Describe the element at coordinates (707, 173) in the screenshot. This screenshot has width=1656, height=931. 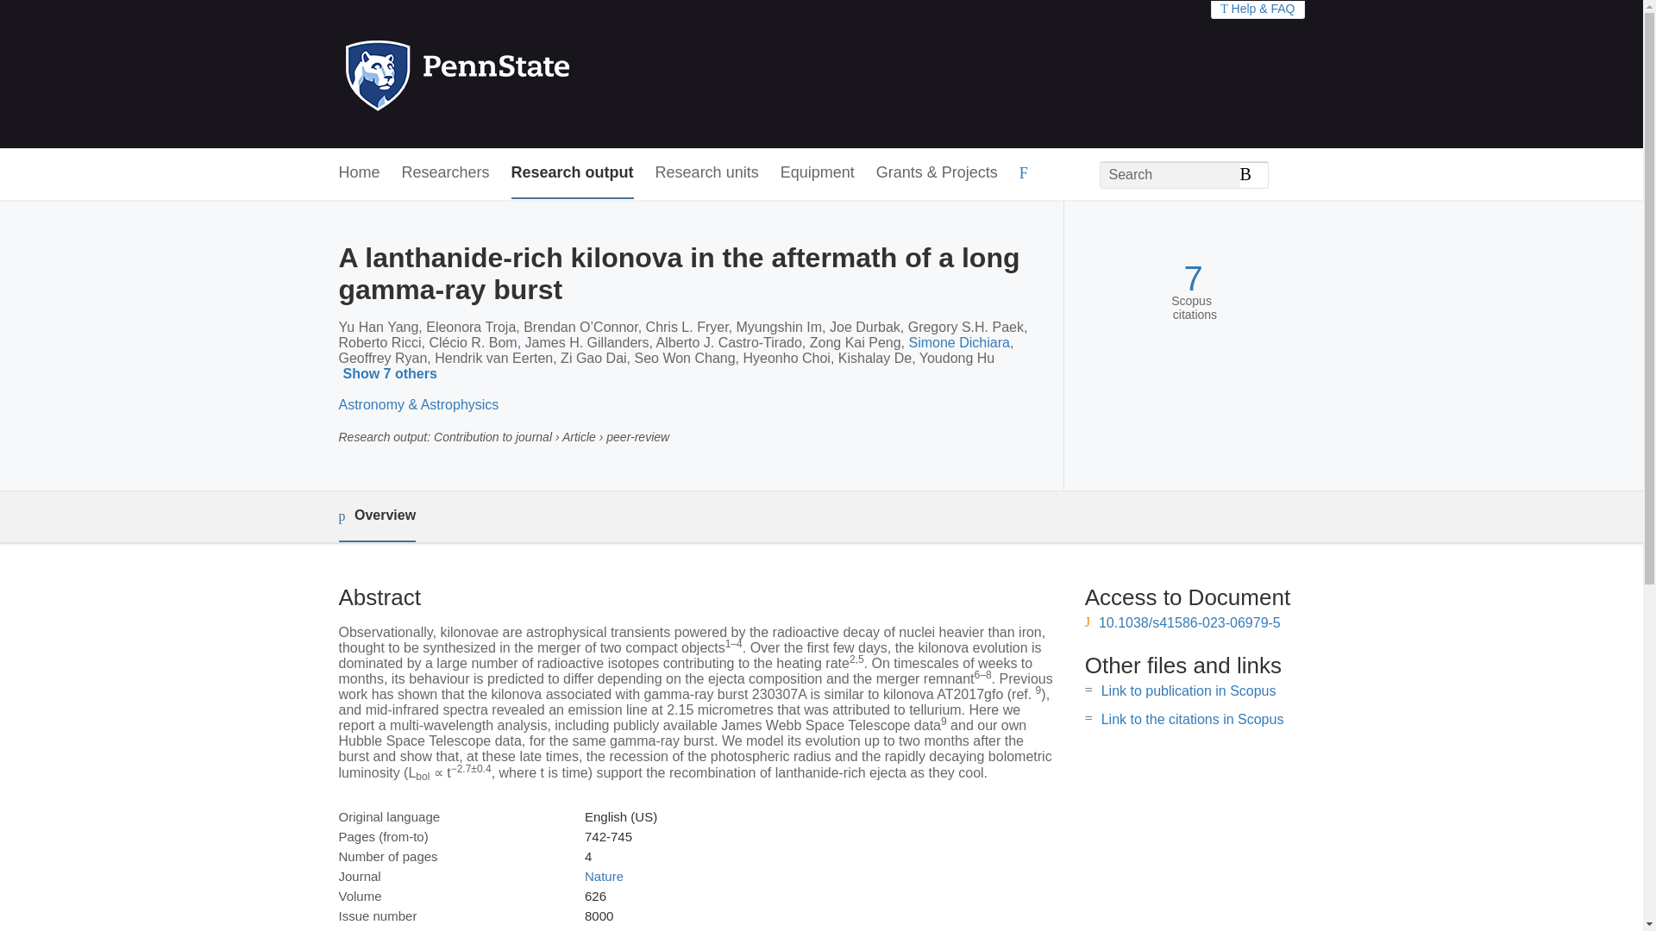
I see `Research units` at that location.